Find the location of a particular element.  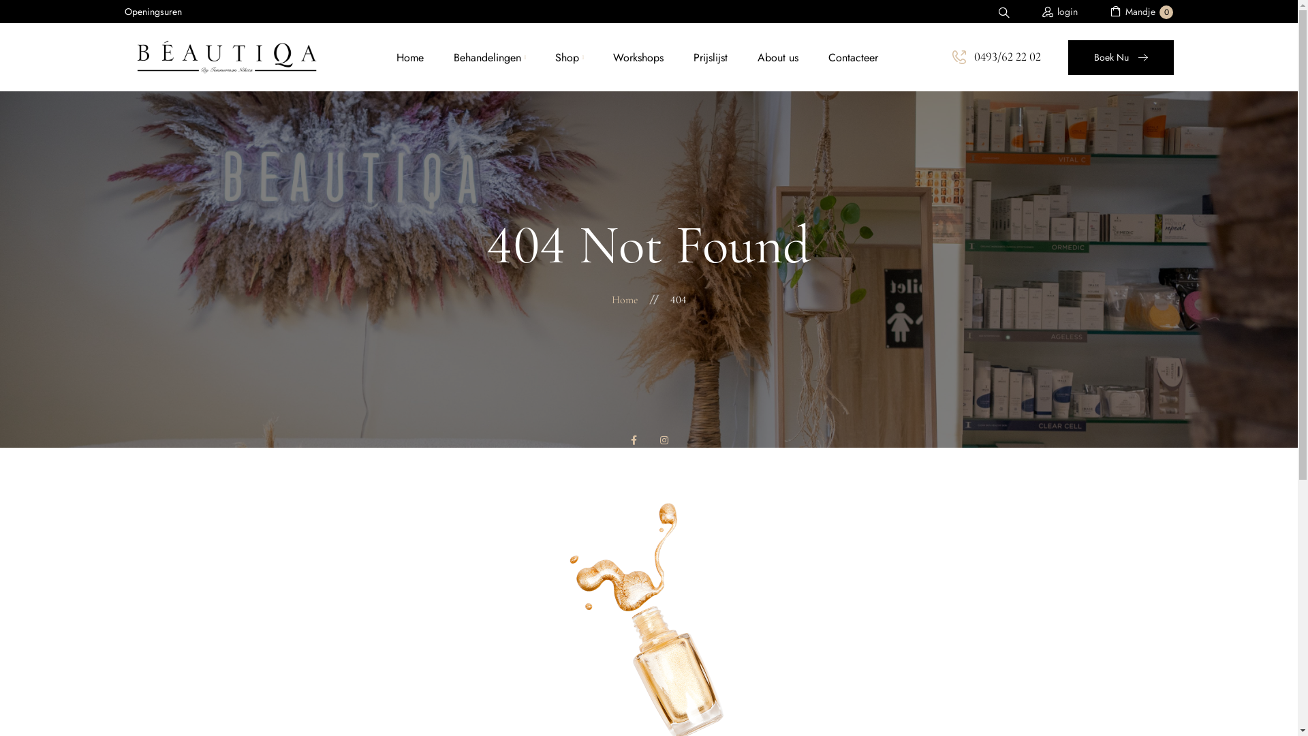

Contacteer is located at coordinates (853, 57).